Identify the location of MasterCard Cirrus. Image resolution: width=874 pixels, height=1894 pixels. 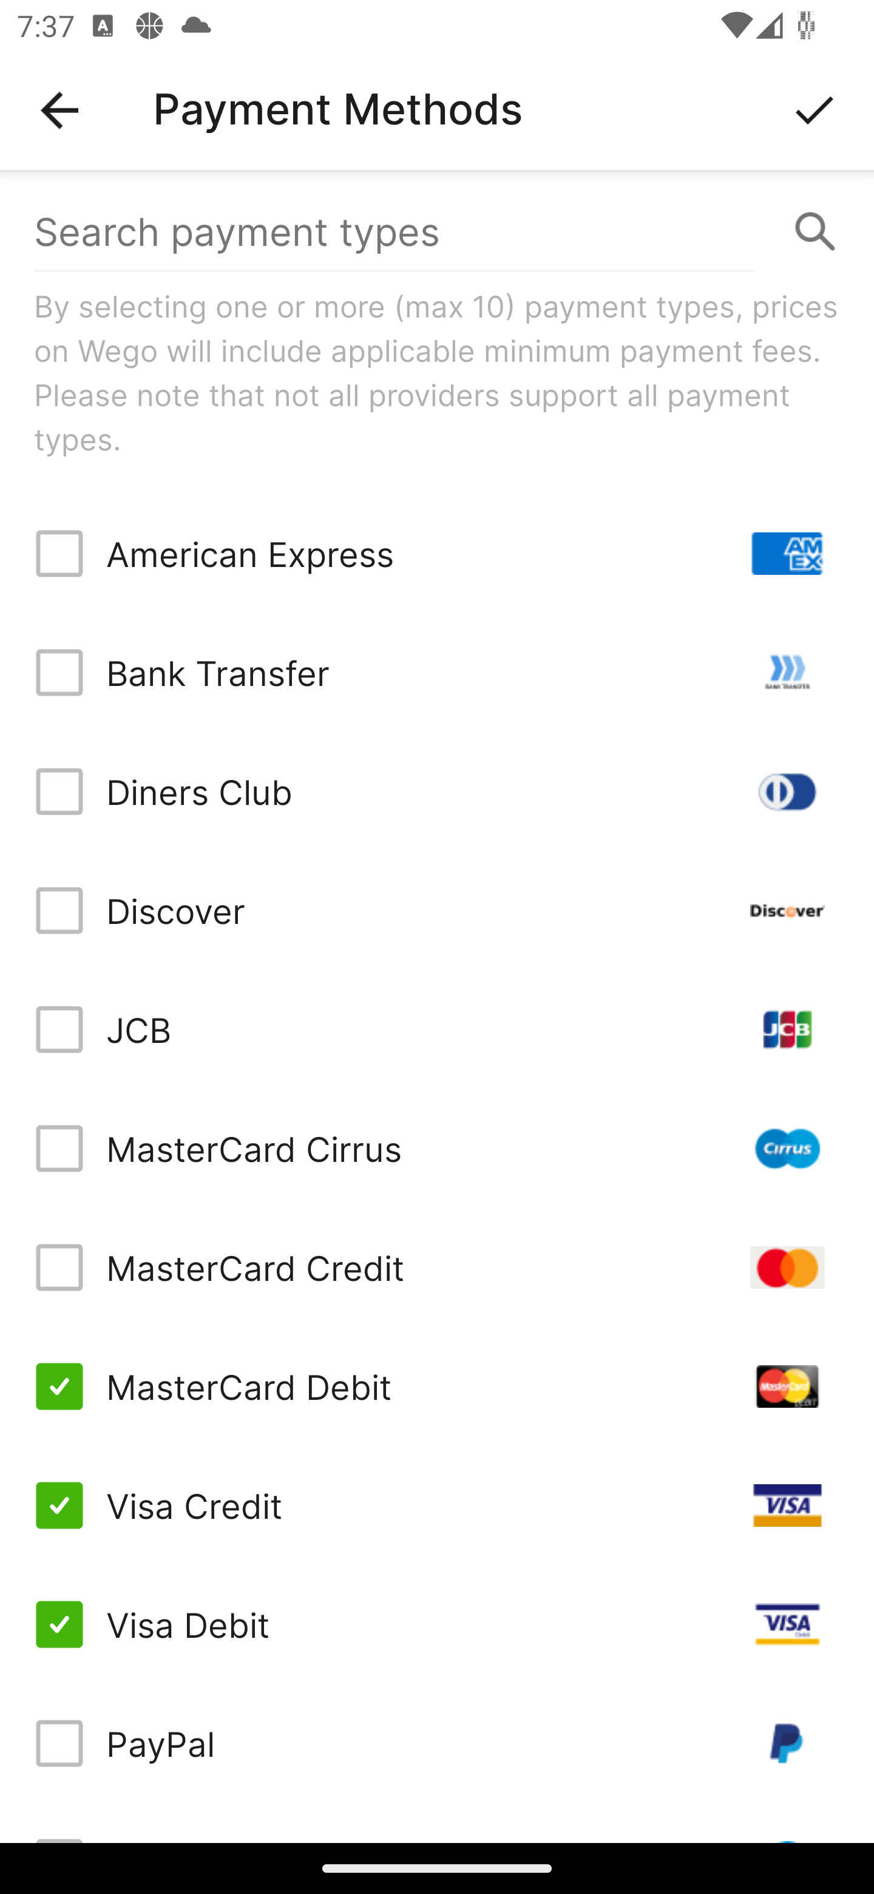
(437, 1149).